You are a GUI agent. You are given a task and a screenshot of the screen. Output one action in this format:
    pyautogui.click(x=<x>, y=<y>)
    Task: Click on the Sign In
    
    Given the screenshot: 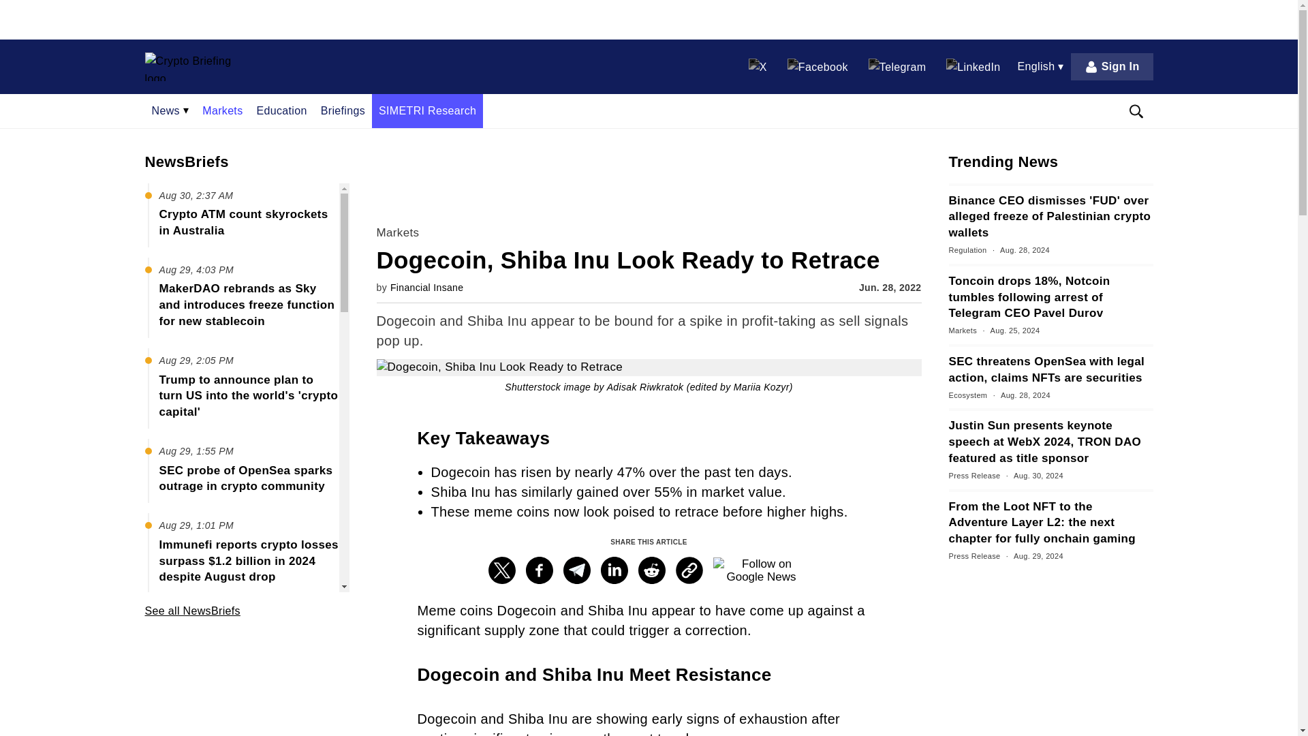 What is the action you would take?
    pyautogui.click(x=1112, y=66)
    